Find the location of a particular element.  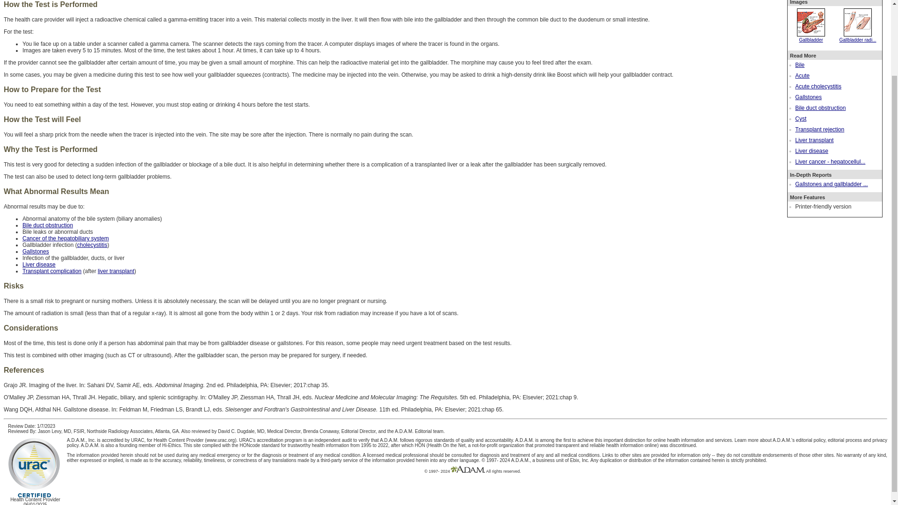

editorial process is located at coordinates (845, 440).